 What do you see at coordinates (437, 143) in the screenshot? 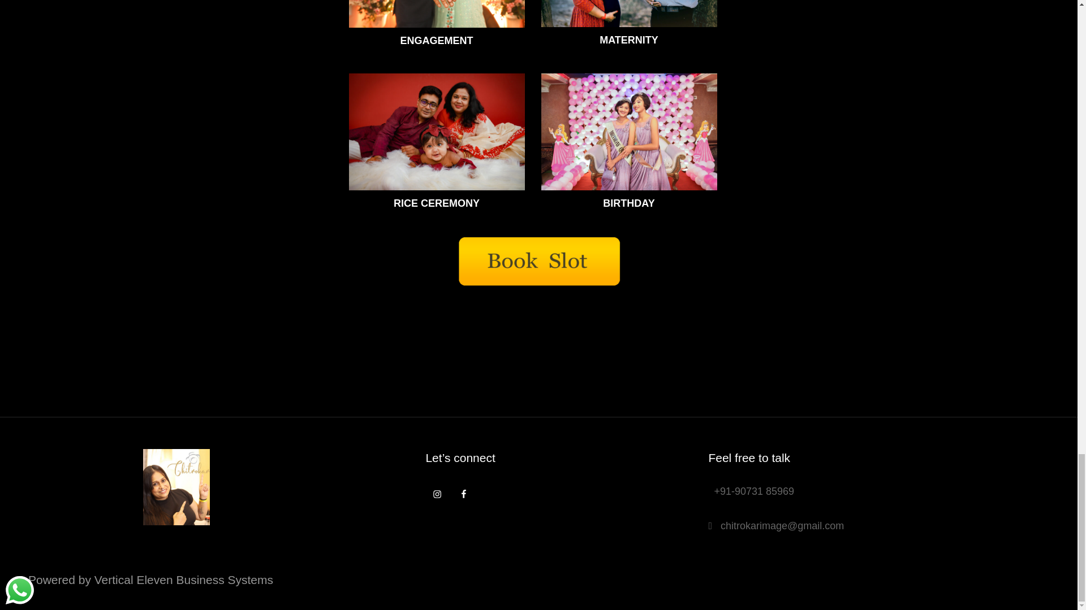
I see `RICE CEREMONY` at bounding box center [437, 143].